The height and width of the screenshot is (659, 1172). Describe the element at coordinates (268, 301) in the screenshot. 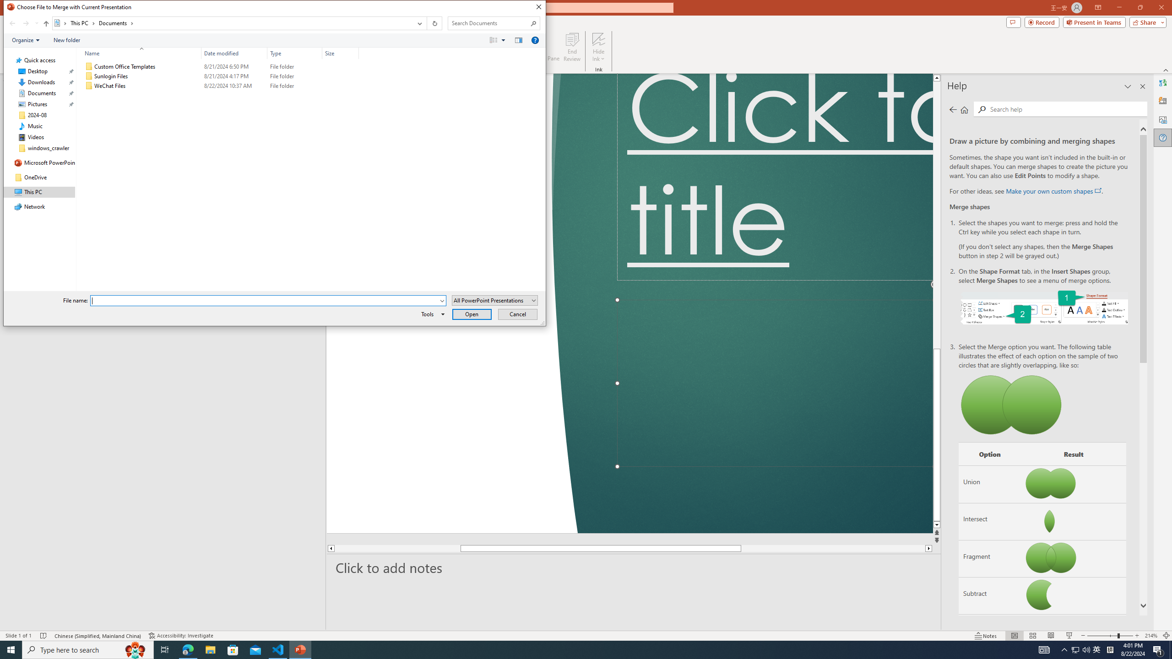

I see `File name:` at that location.